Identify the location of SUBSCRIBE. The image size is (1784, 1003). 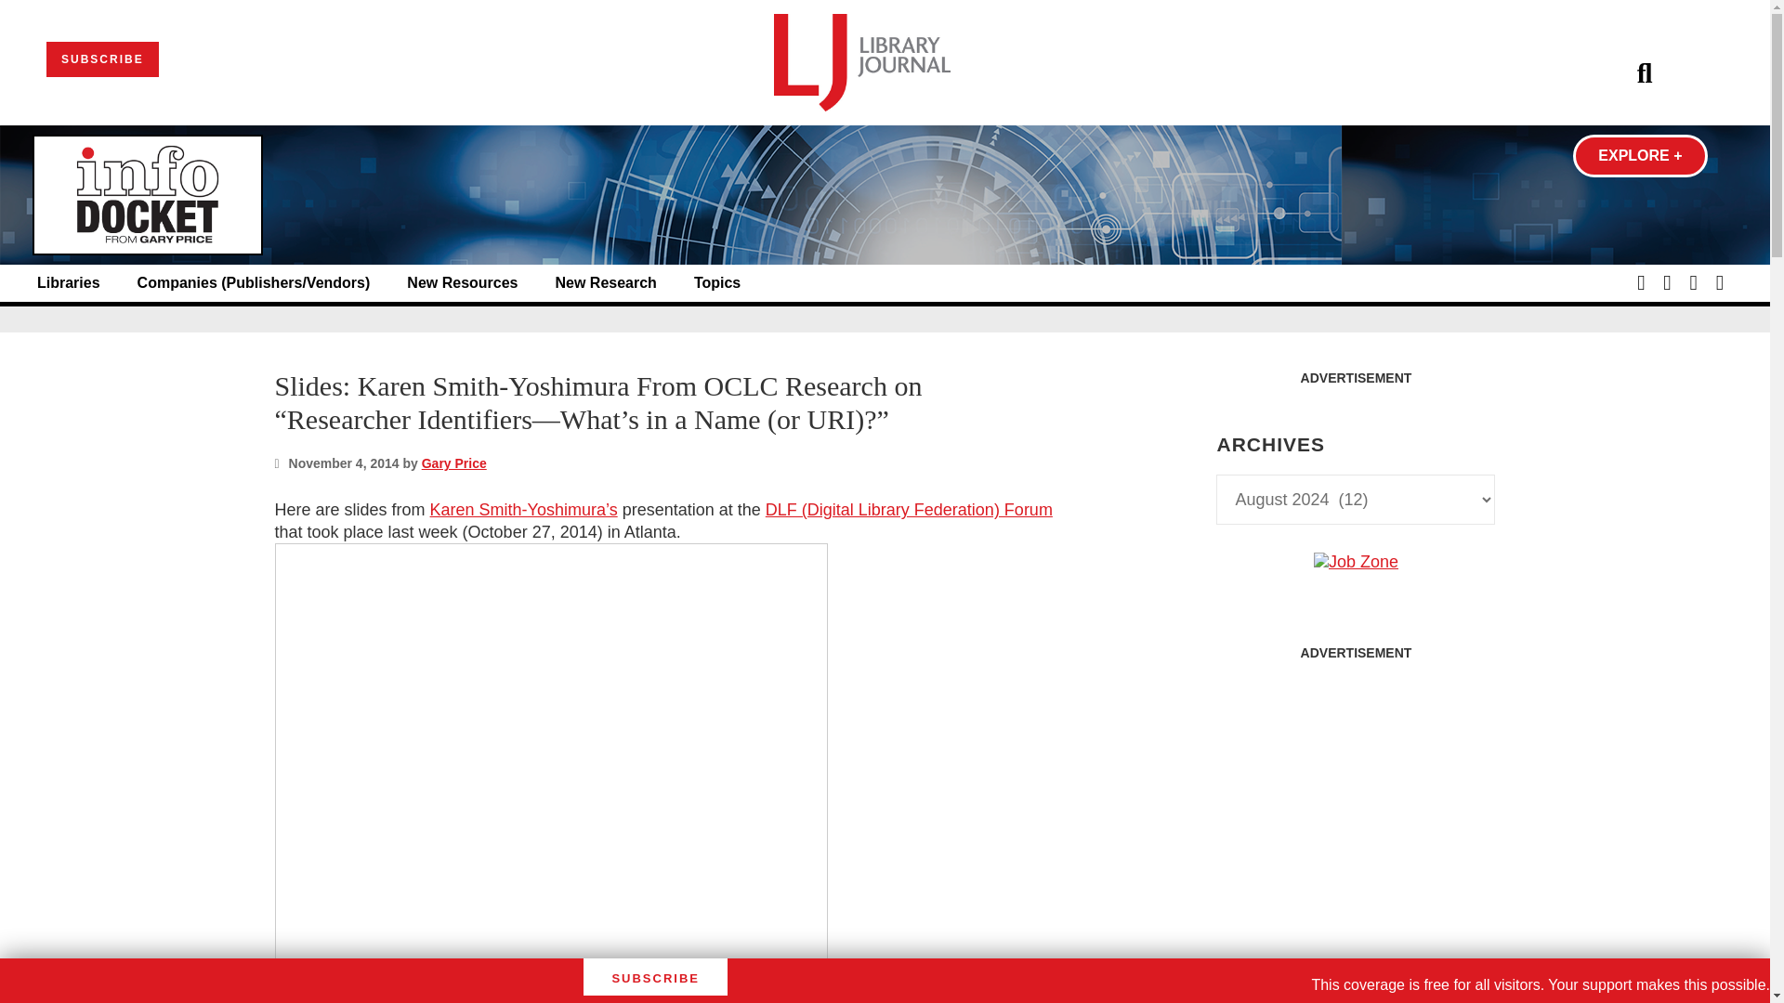
(102, 59).